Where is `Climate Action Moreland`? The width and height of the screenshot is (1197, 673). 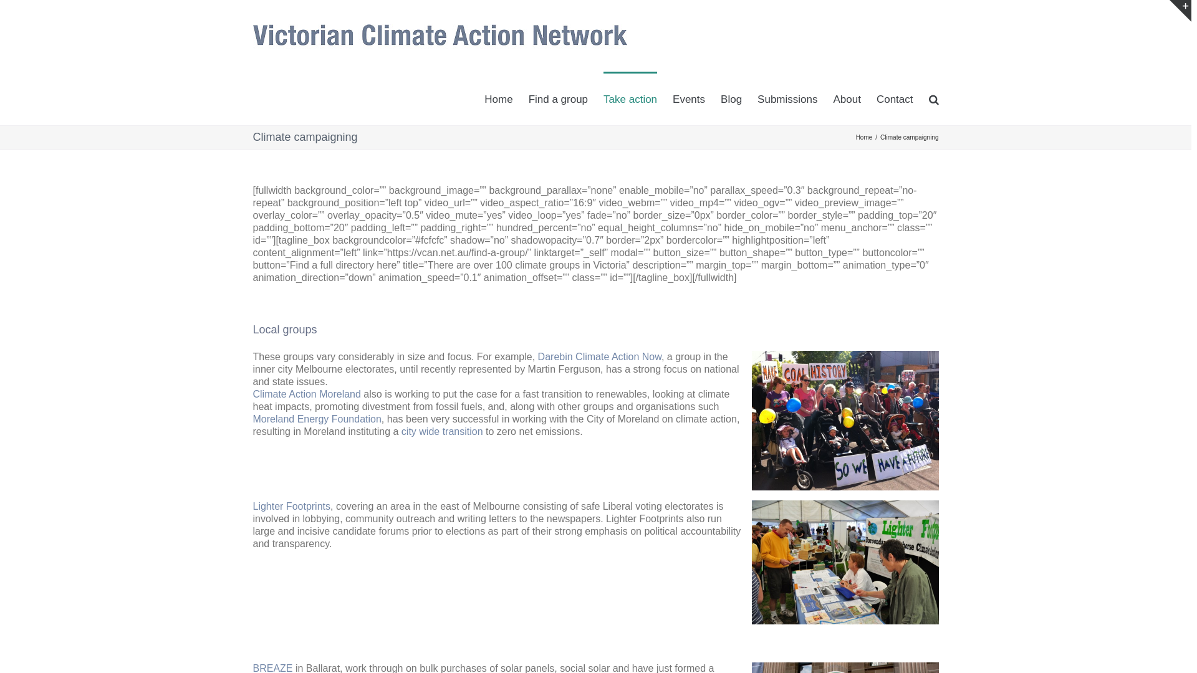
Climate Action Moreland is located at coordinates (307, 394).